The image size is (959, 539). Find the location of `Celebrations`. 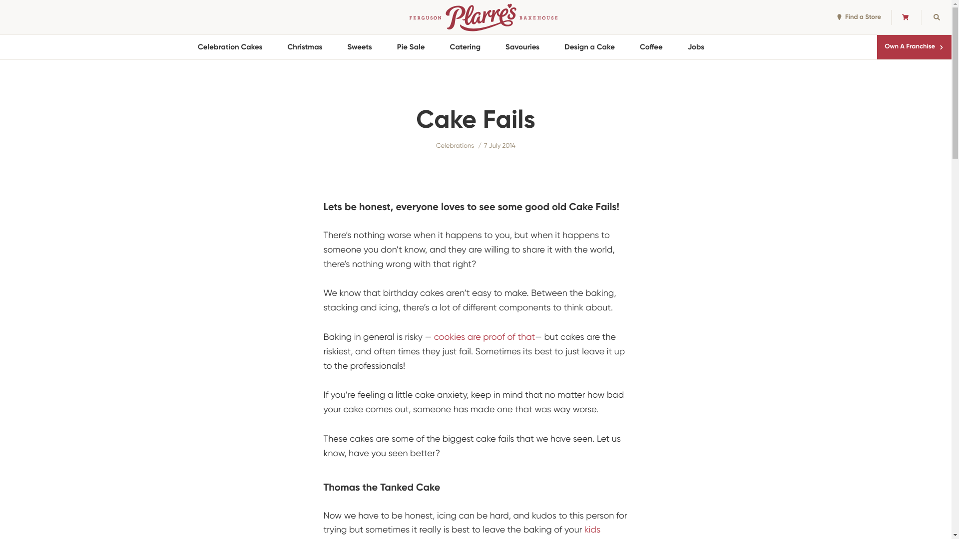

Celebrations is located at coordinates (455, 146).